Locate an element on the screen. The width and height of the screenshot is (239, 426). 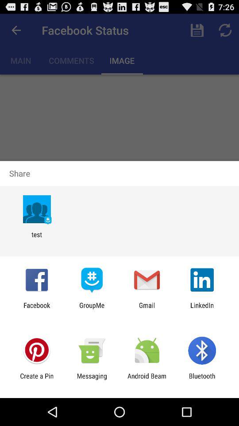
scroll until the messaging app is located at coordinates (92, 380).